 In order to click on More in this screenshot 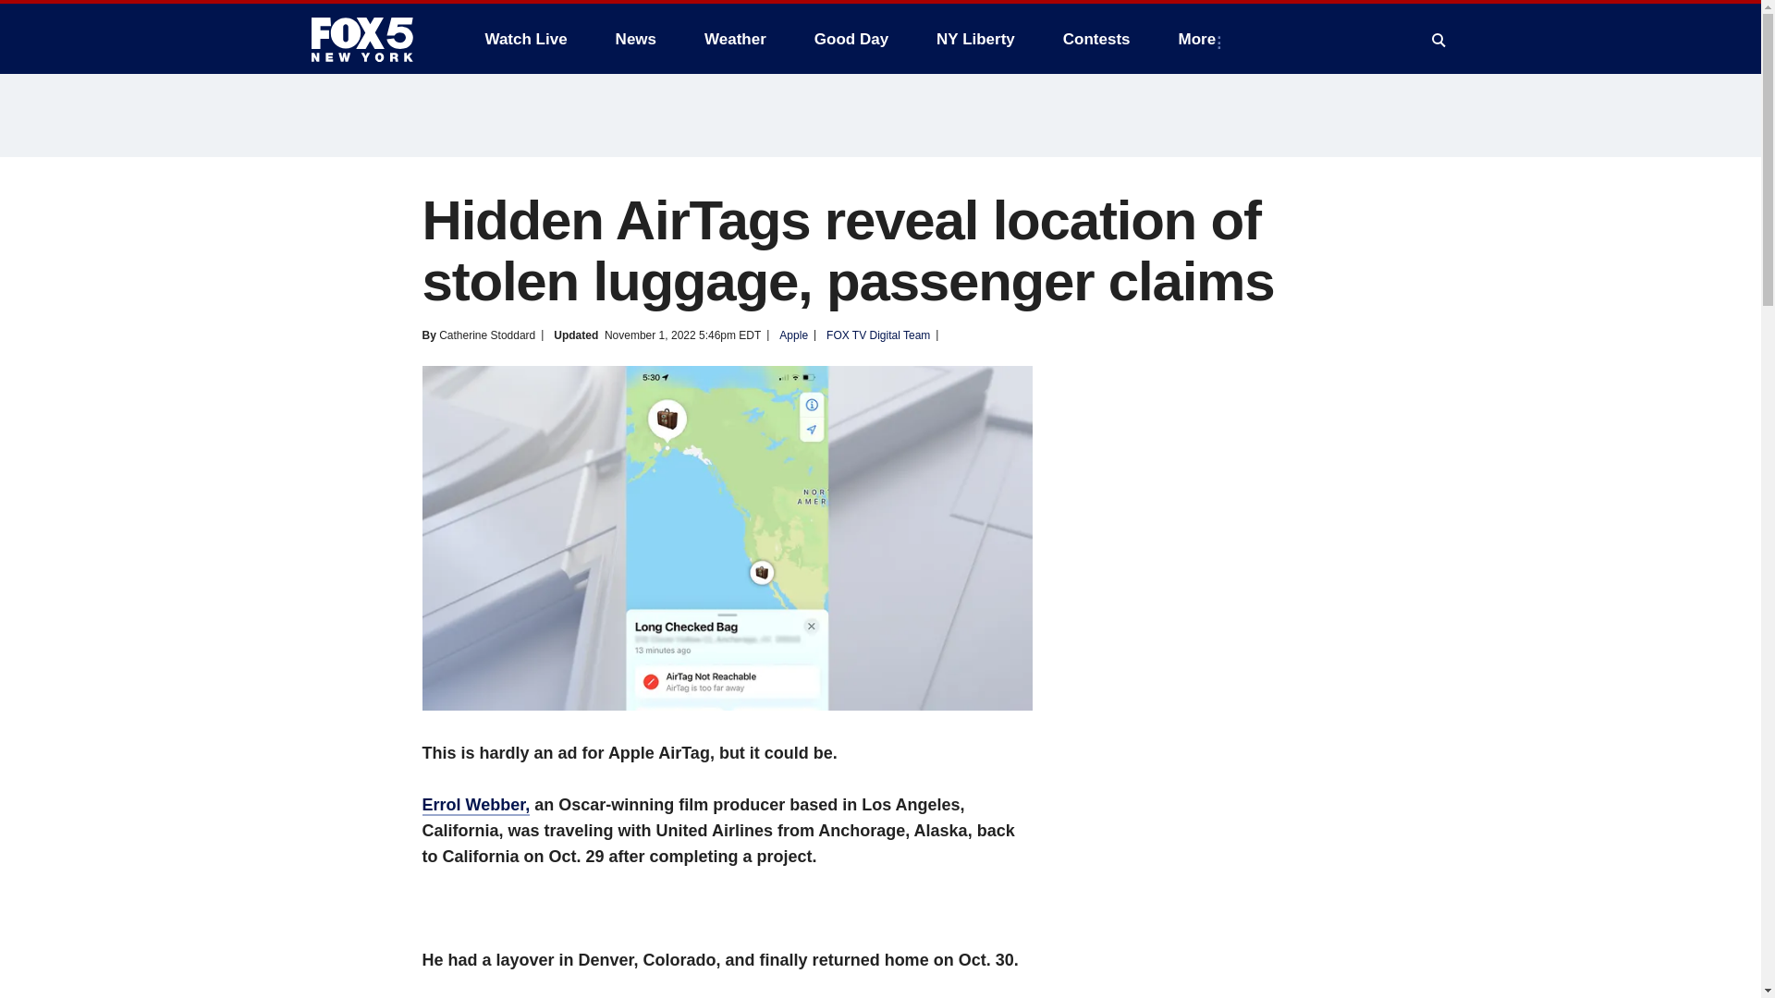, I will do `click(1202, 39)`.